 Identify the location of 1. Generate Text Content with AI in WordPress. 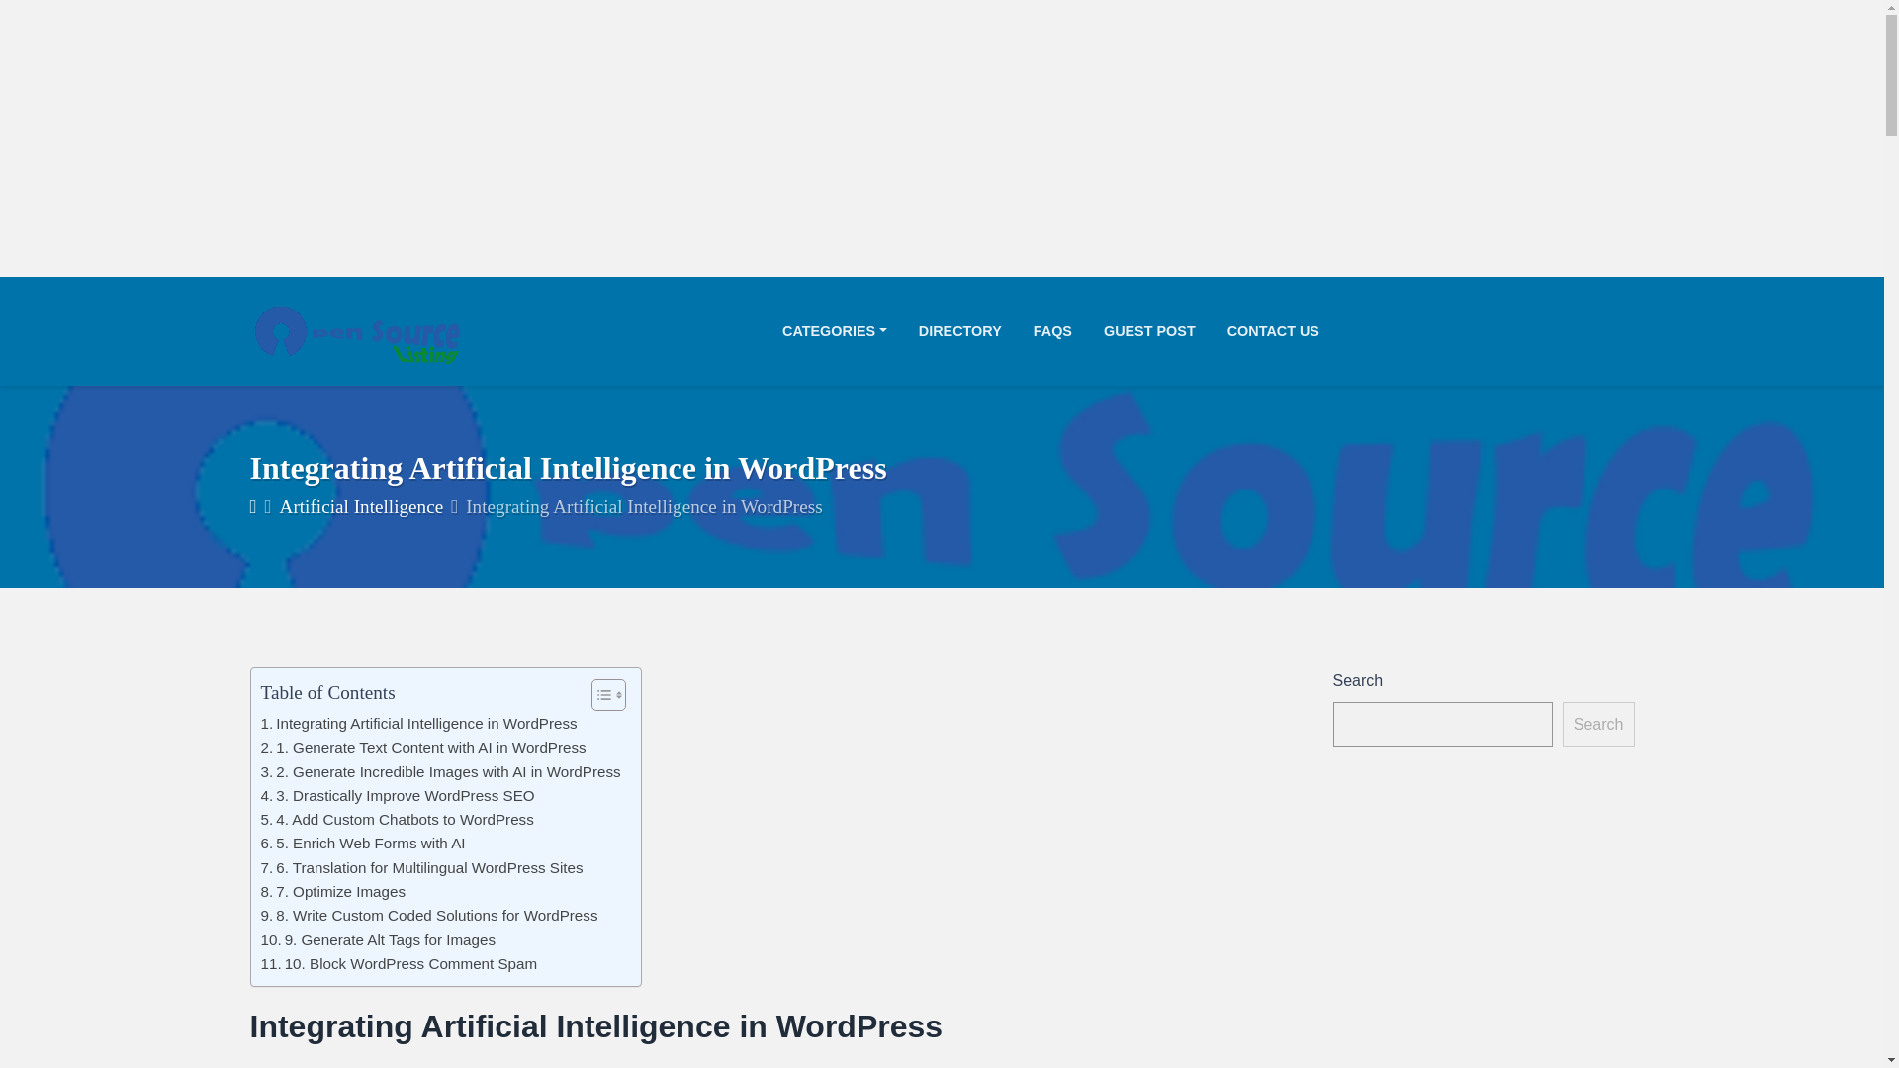
(423, 748).